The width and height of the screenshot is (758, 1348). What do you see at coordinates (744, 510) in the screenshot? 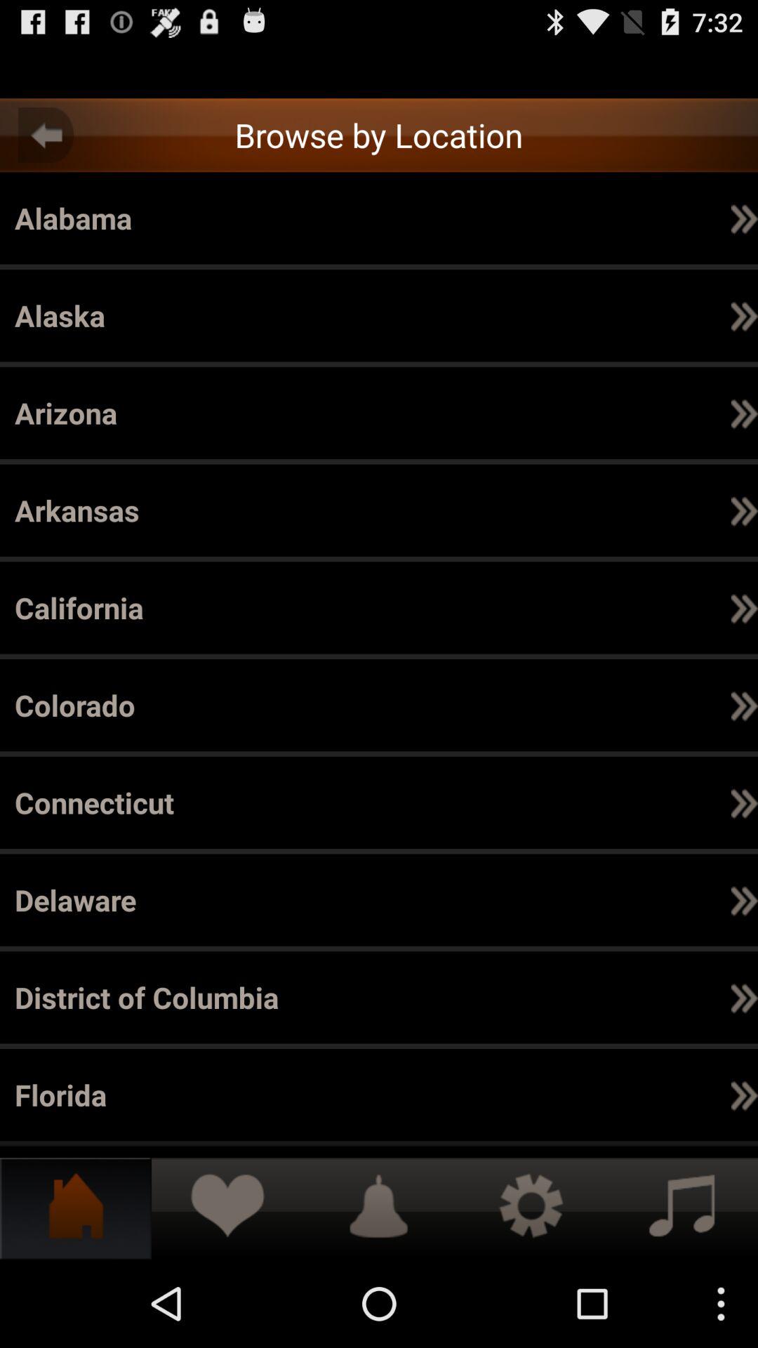
I see `open the   icon` at bounding box center [744, 510].